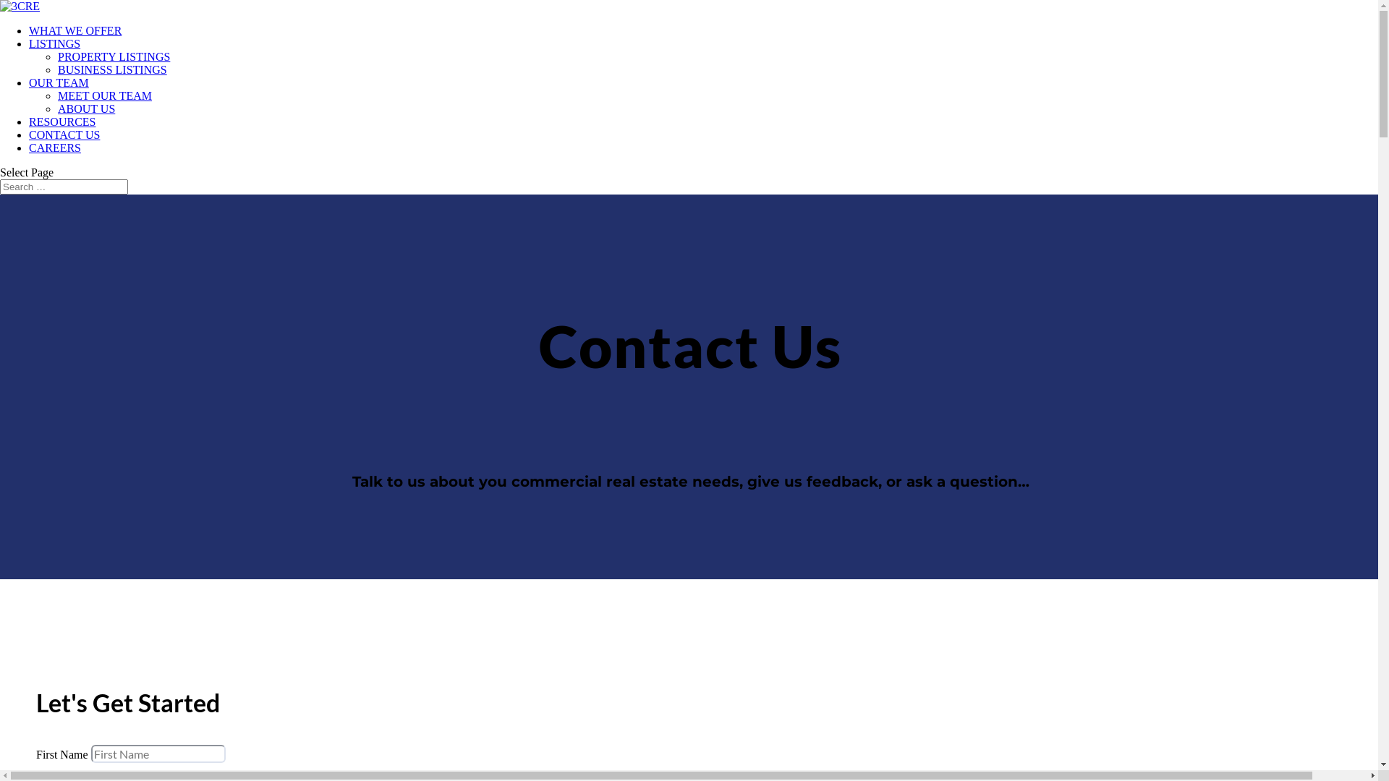 Image resolution: width=1389 pixels, height=781 pixels. I want to click on PROPERTY LISTINGS, so click(114, 56).